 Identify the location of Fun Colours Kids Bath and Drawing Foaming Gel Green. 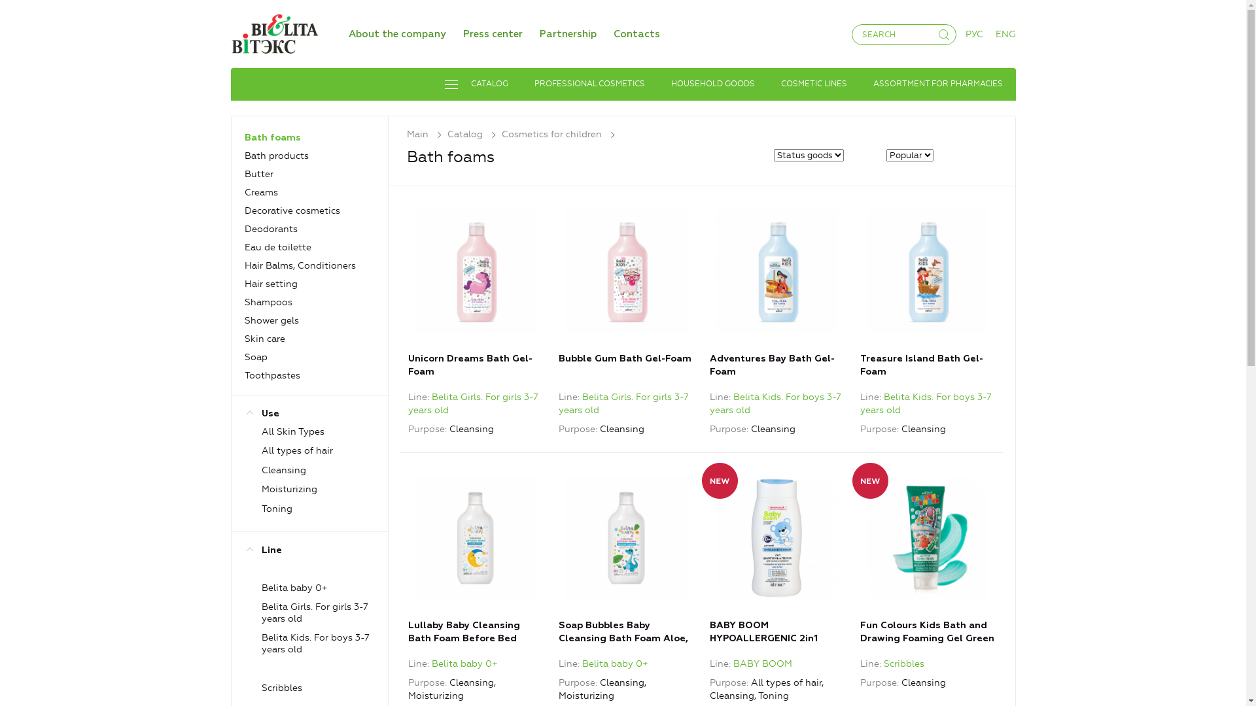
(928, 562).